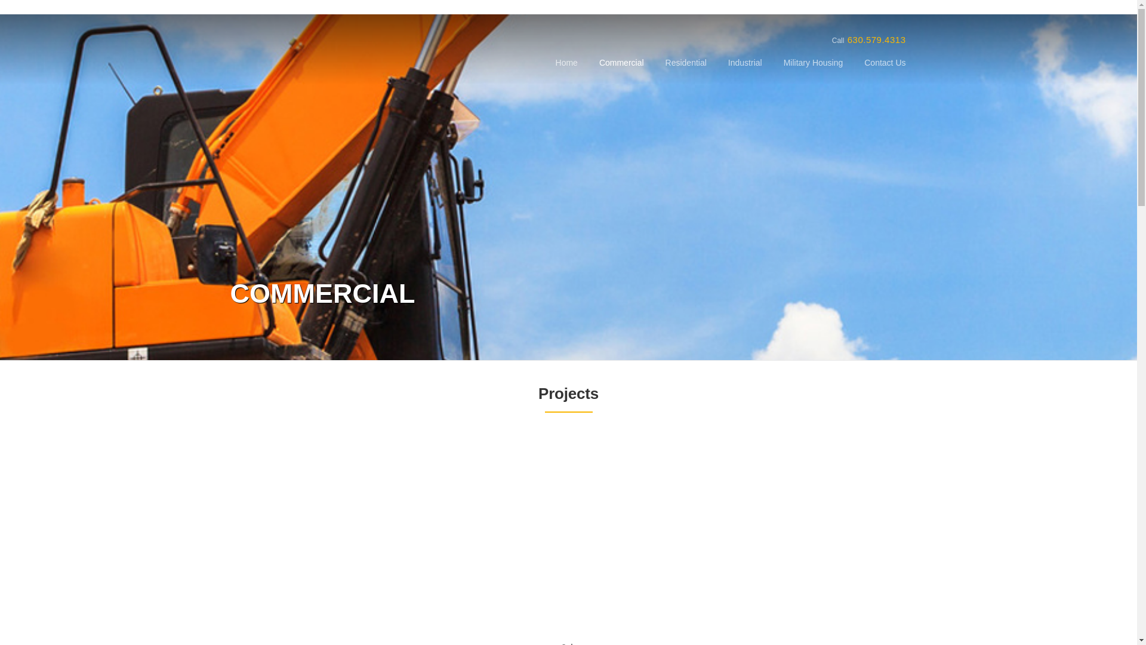  I want to click on Commercial, so click(489, 536).